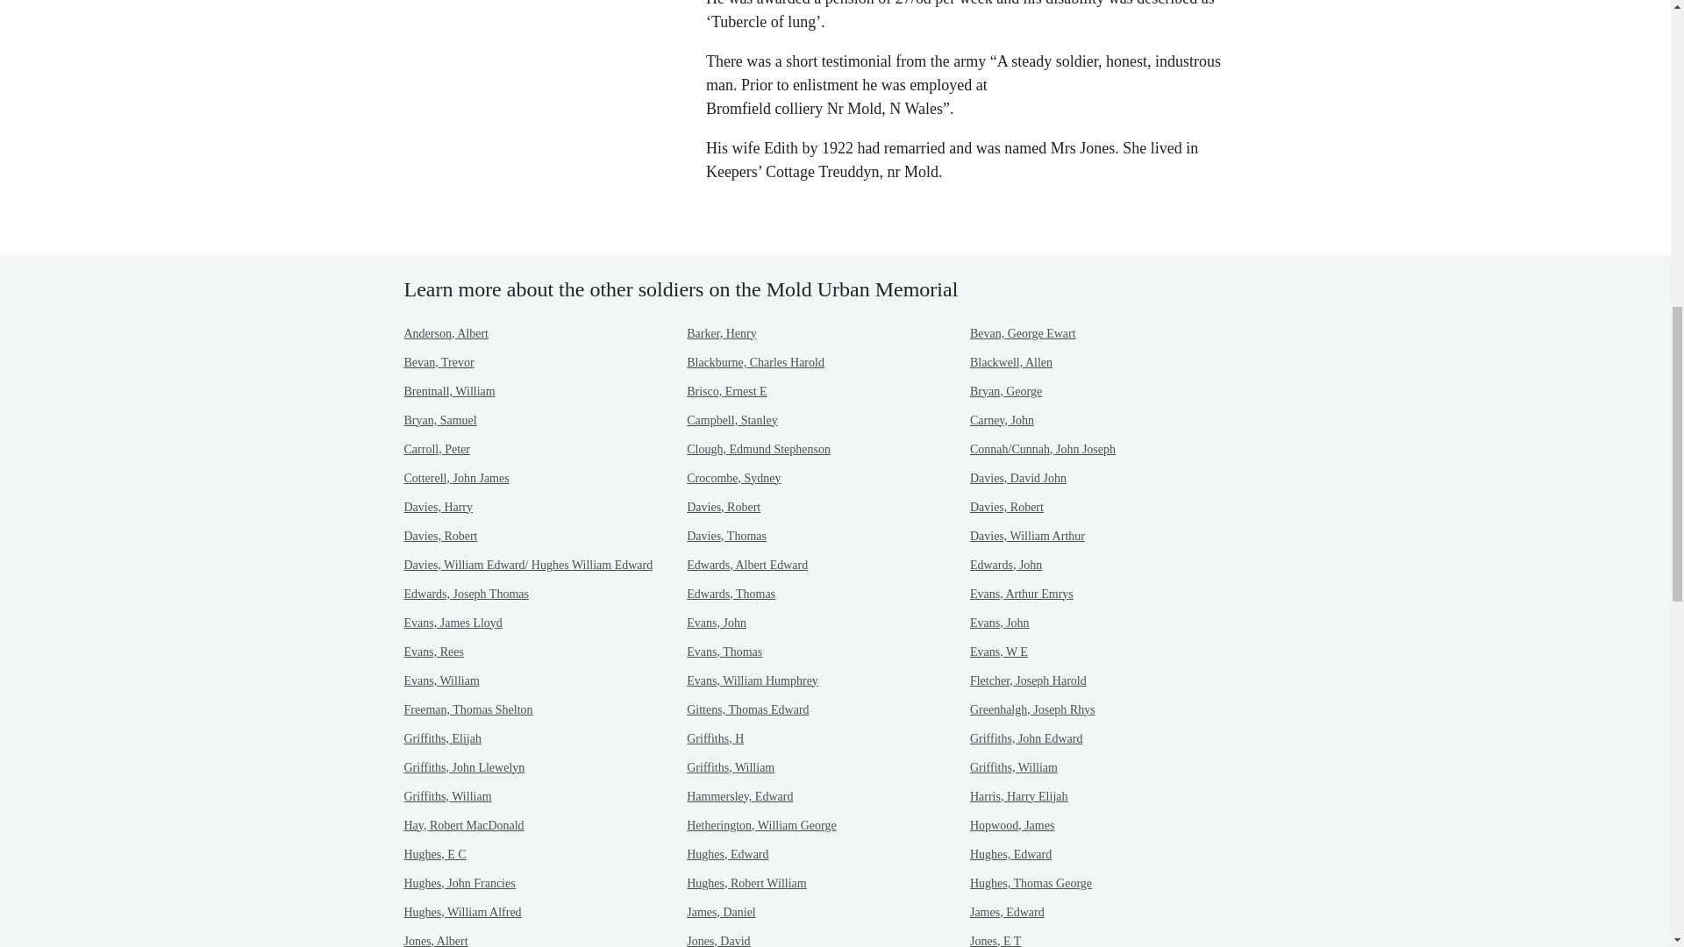 This screenshot has height=947, width=1684. What do you see at coordinates (758, 449) in the screenshot?
I see `Clough, Edmund Stephenson` at bounding box center [758, 449].